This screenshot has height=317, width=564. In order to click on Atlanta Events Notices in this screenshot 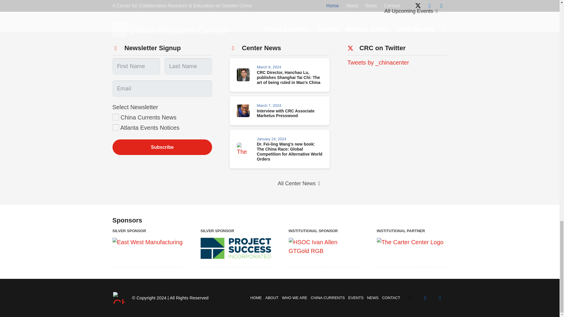, I will do `click(116, 127)`.